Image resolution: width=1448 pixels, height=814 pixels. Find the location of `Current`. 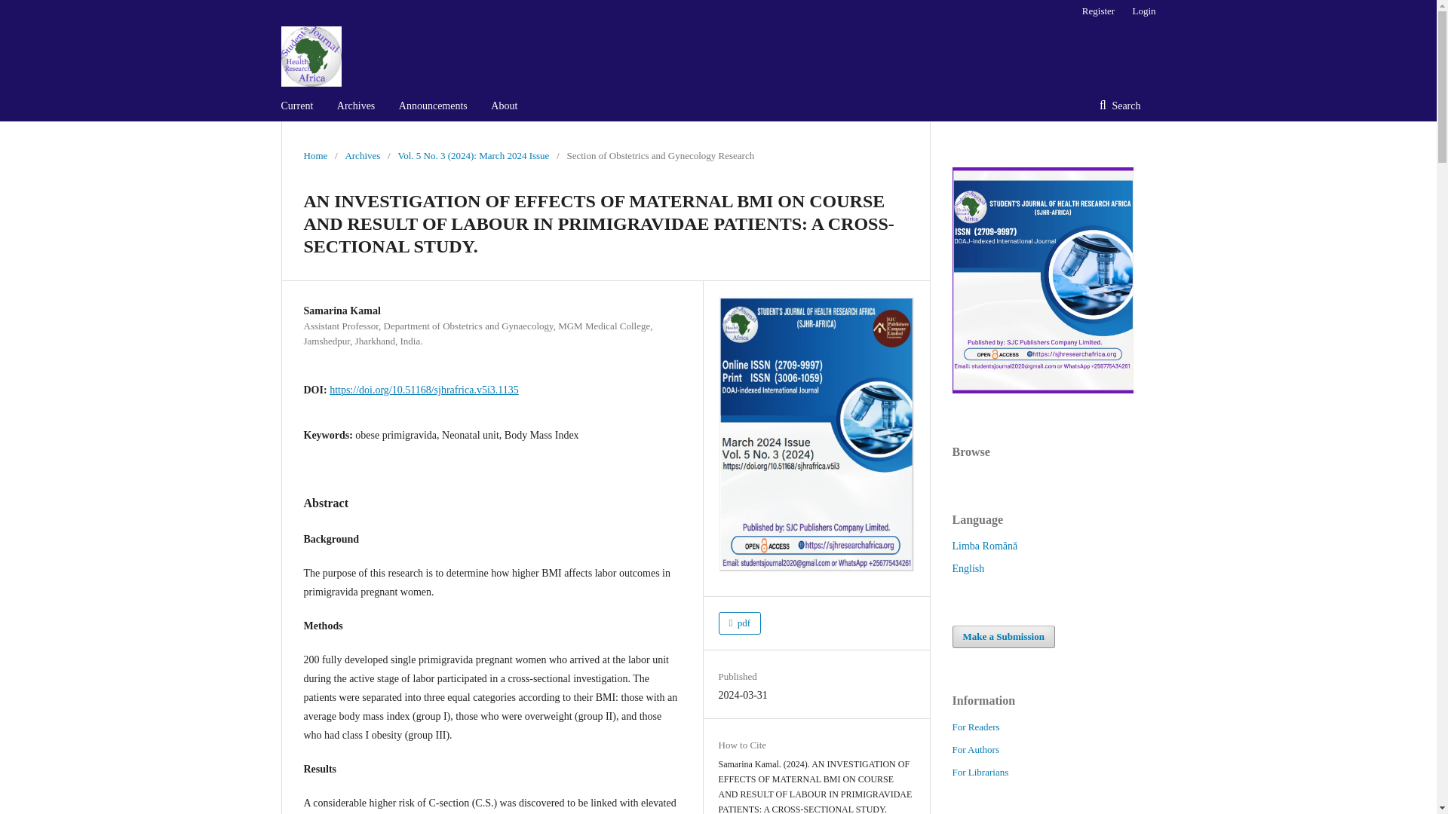

Current is located at coordinates (296, 106).